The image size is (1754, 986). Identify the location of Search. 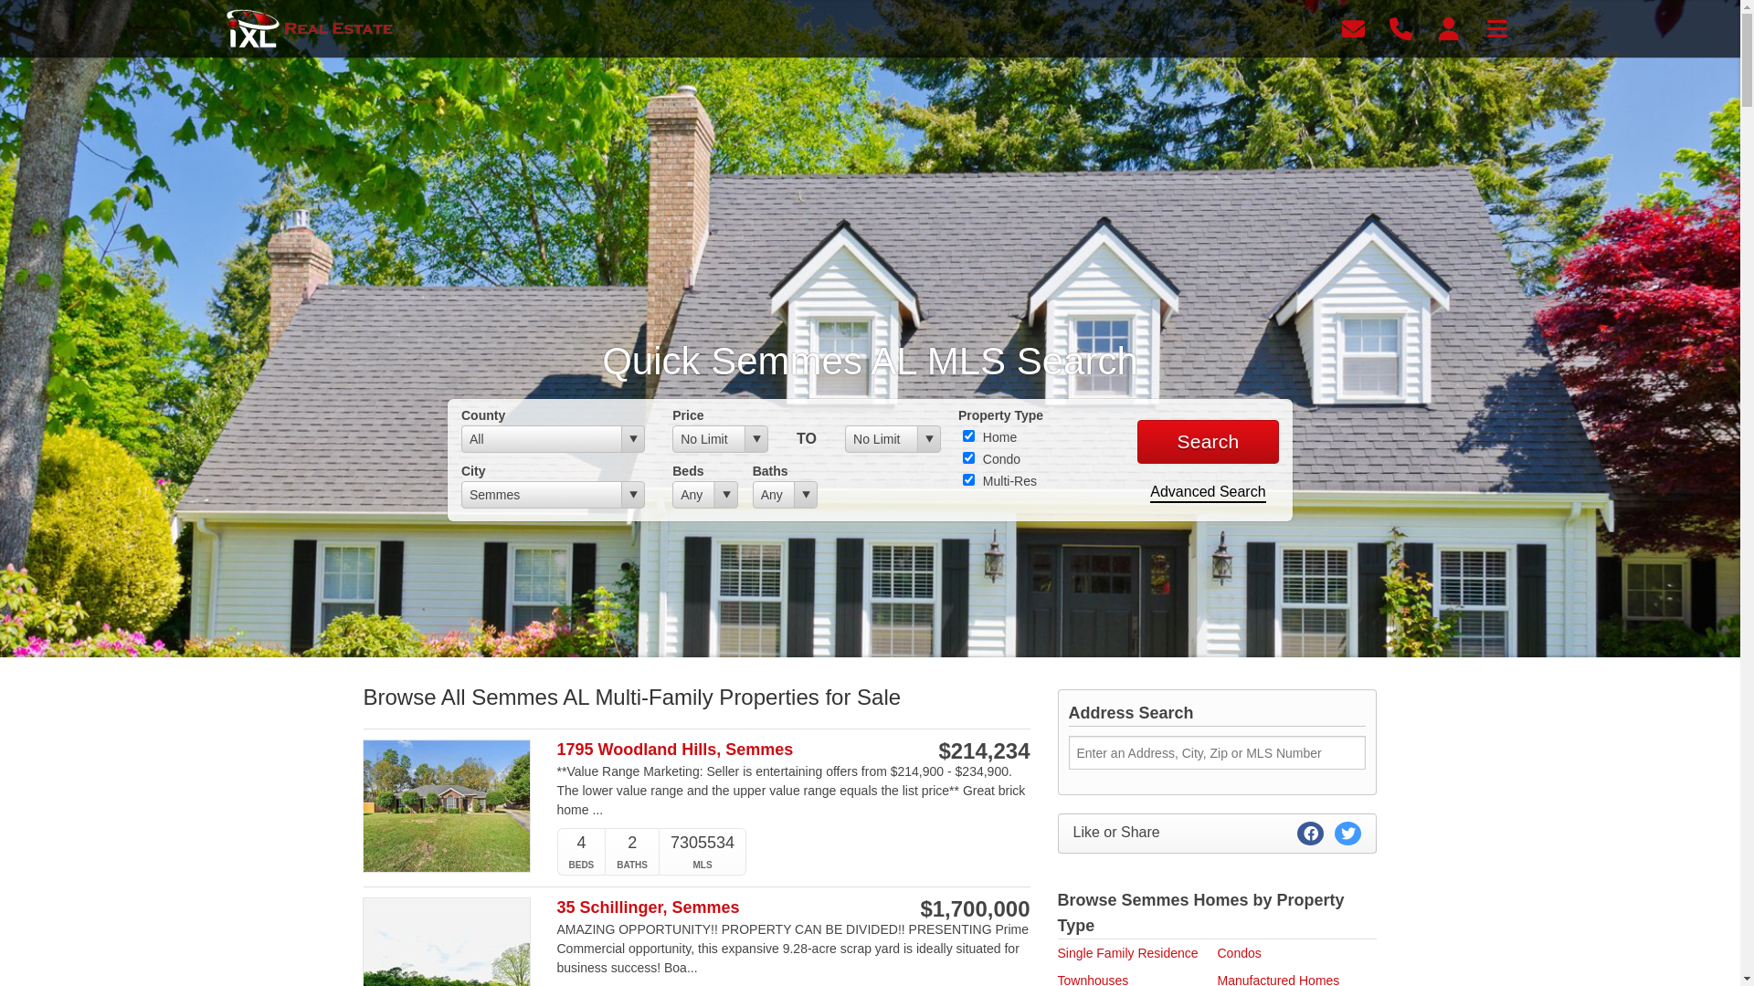
(1208, 442).